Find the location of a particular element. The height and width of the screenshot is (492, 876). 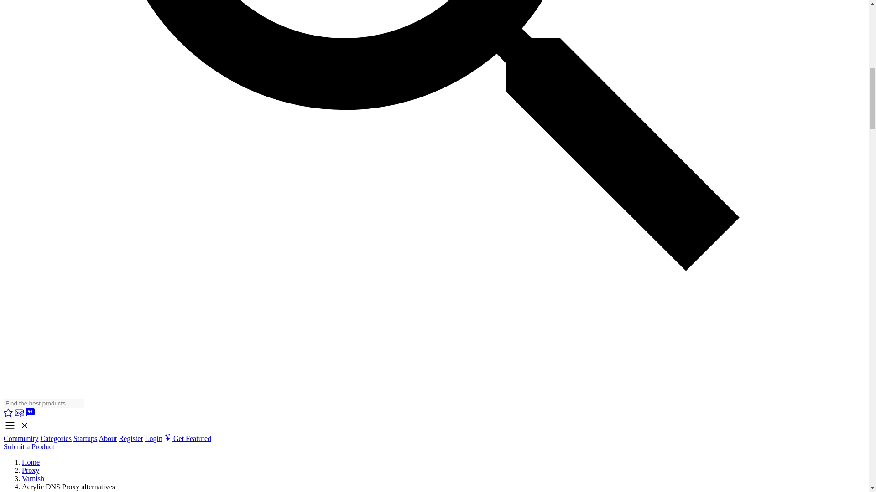

Community is located at coordinates (21, 438).